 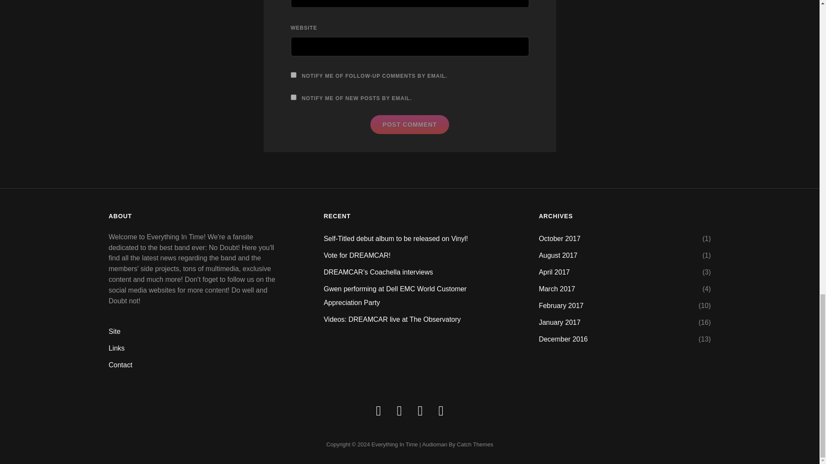 What do you see at coordinates (120, 365) in the screenshot?
I see `Contact` at bounding box center [120, 365].